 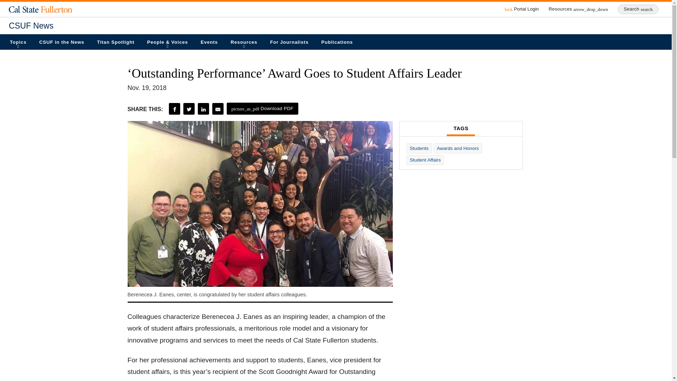 What do you see at coordinates (419, 148) in the screenshot?
I see `Students Tag` at bounding box center [419, 148].